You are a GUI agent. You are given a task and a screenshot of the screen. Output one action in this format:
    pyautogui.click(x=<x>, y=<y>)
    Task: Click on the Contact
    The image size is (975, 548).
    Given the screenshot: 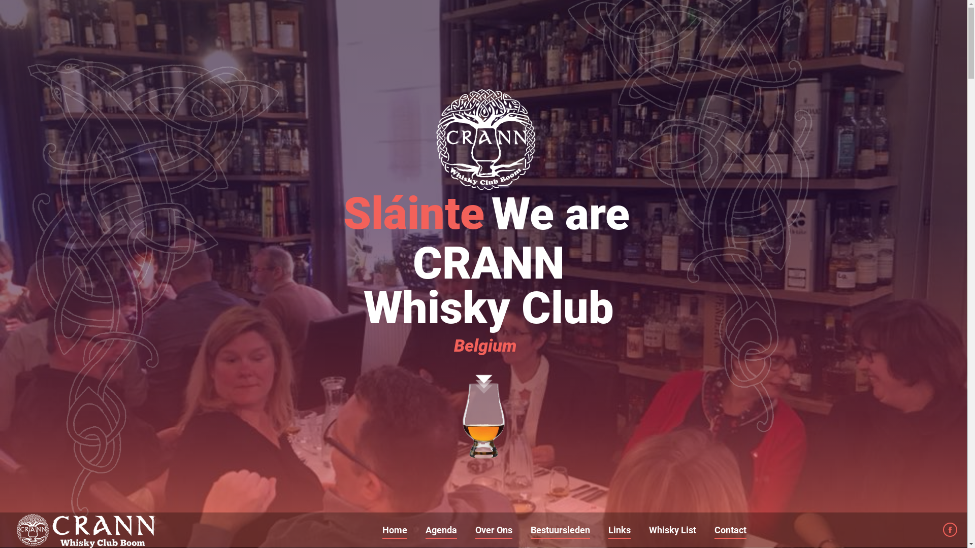 What is the action you would take?
    pyautogui.click(x=730, y=530)
    